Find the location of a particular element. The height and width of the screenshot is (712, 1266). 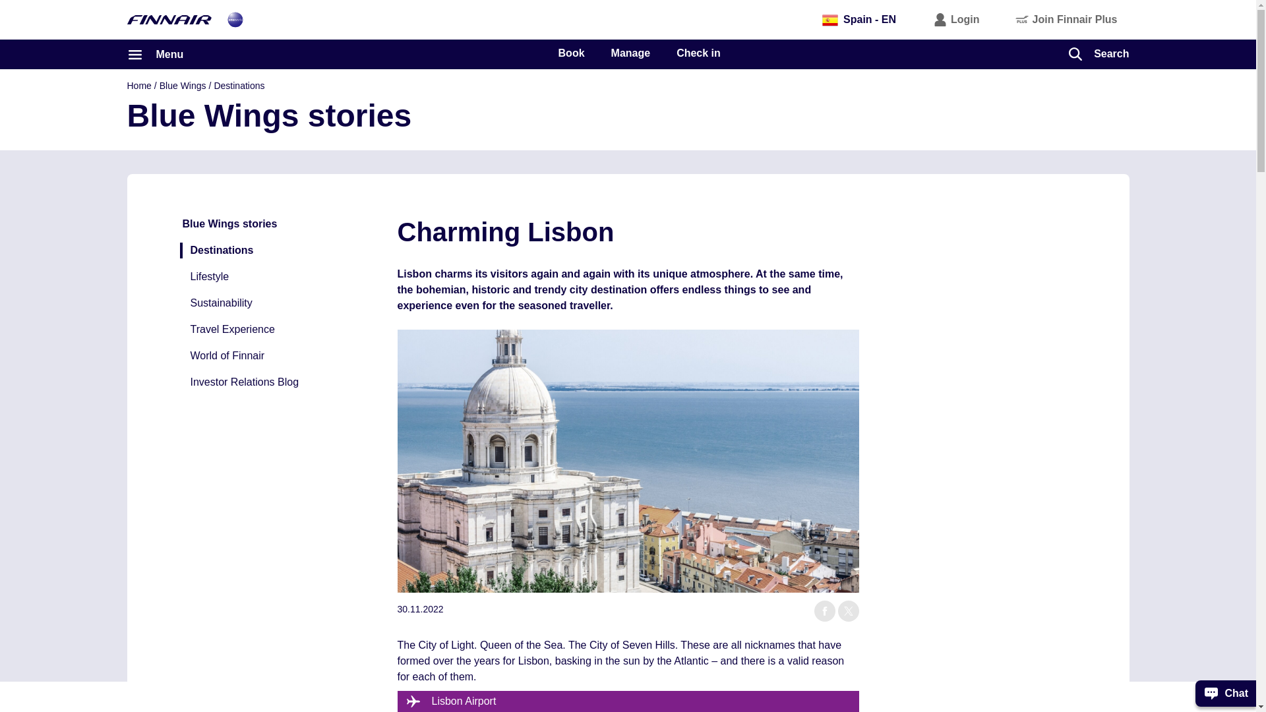

Search is located at coordinates (1098, 53).